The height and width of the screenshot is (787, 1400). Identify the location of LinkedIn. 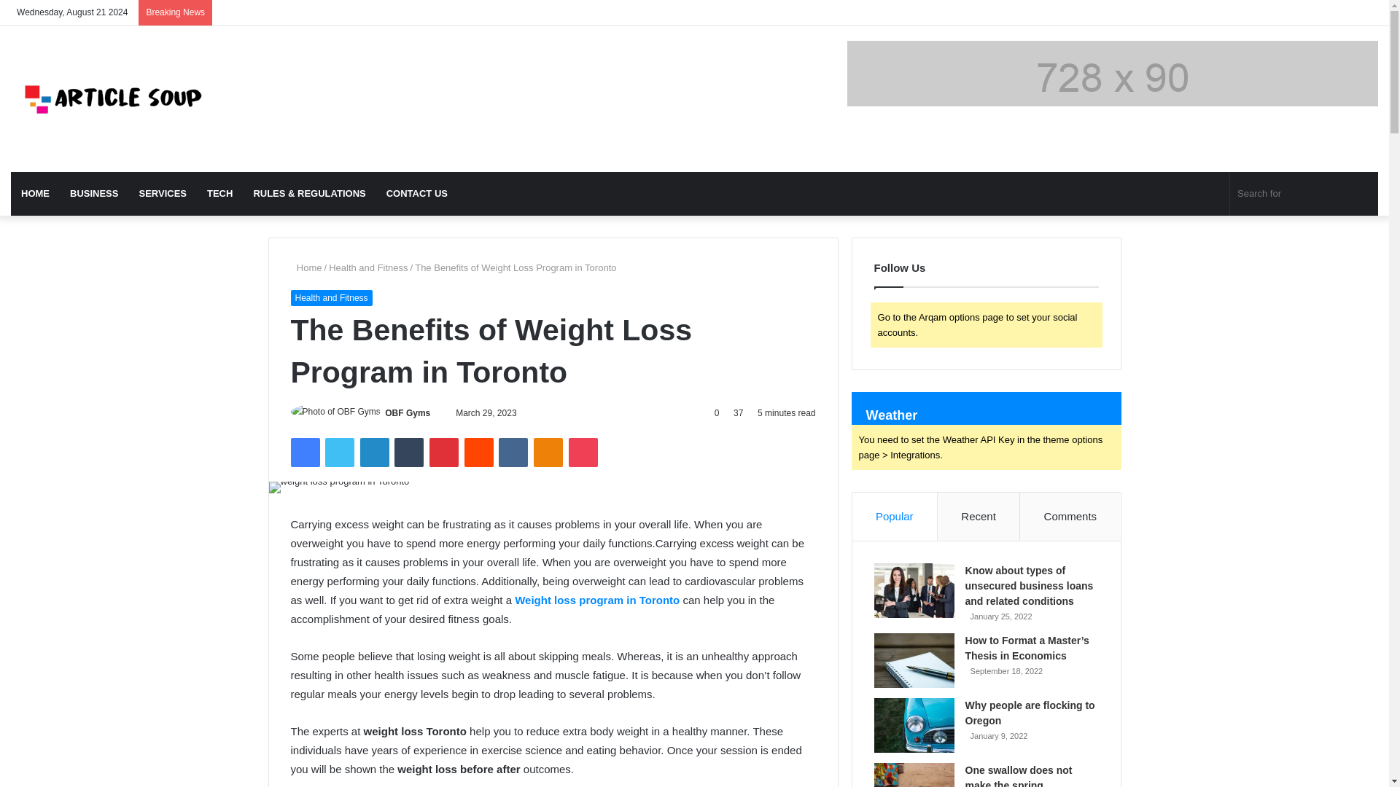
(374, 452).